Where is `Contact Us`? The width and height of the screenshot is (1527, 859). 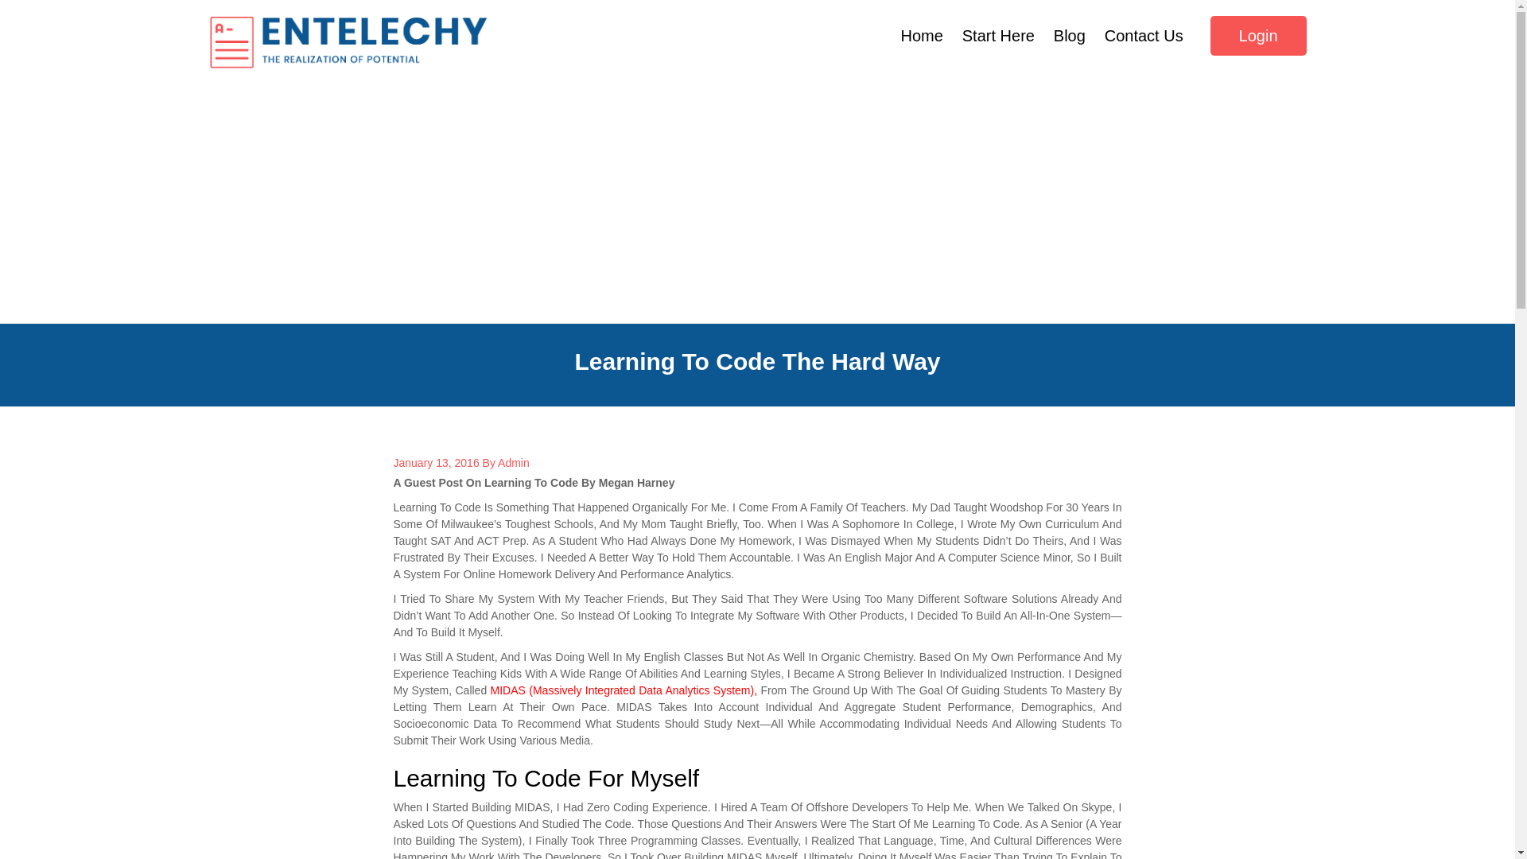
Contact Us is located at coordinates (1144, 36).